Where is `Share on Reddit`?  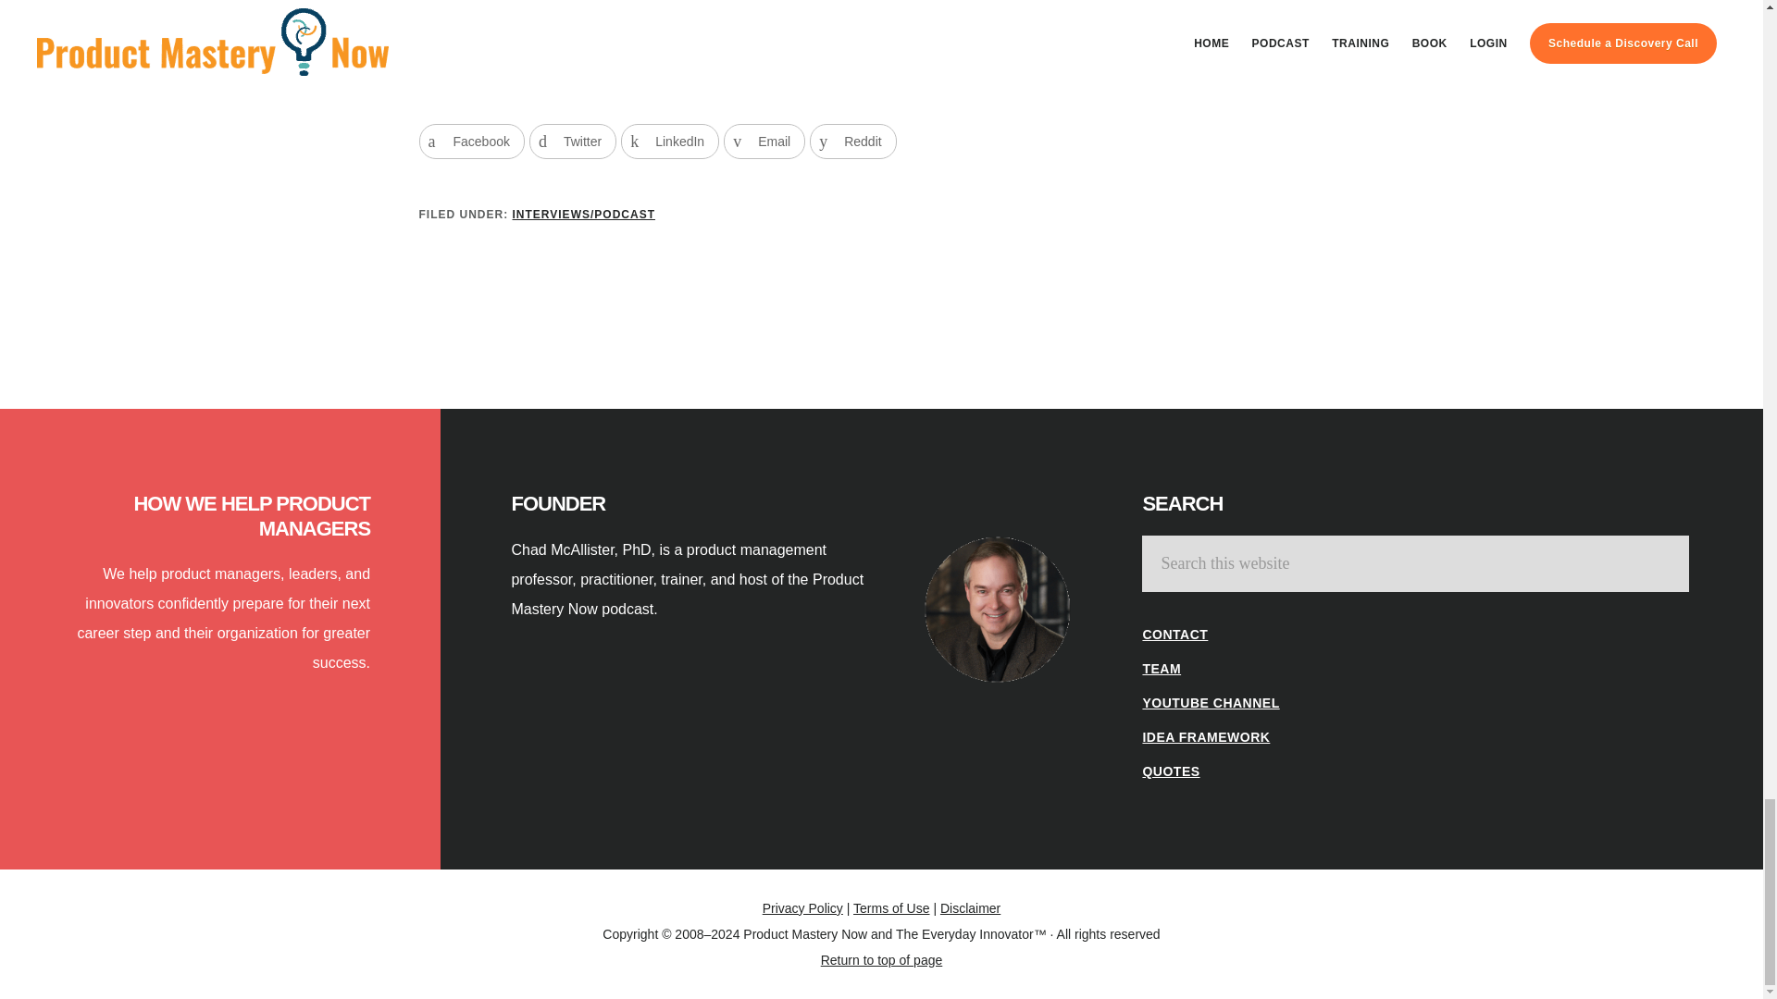
Share on Reddit is located at coordinates (852, 141).